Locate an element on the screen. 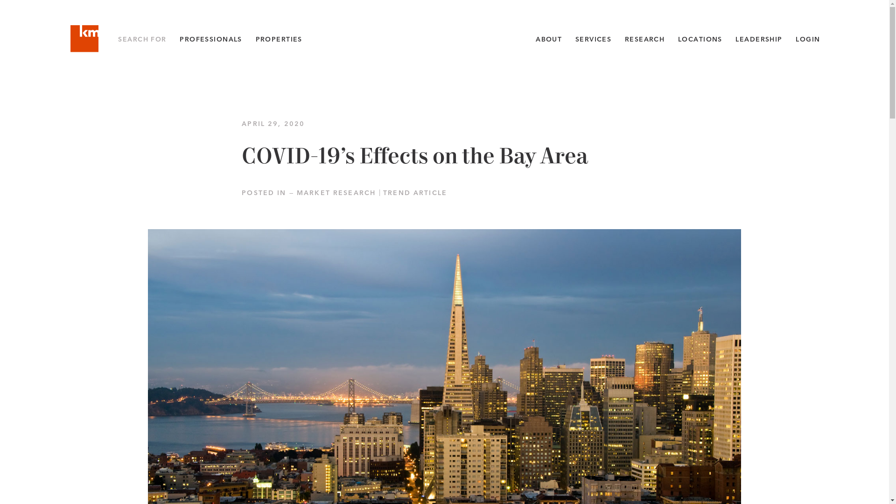 The width and height of the screenshot is (896, 504). ABOUT is located at coordinates (549, 39).